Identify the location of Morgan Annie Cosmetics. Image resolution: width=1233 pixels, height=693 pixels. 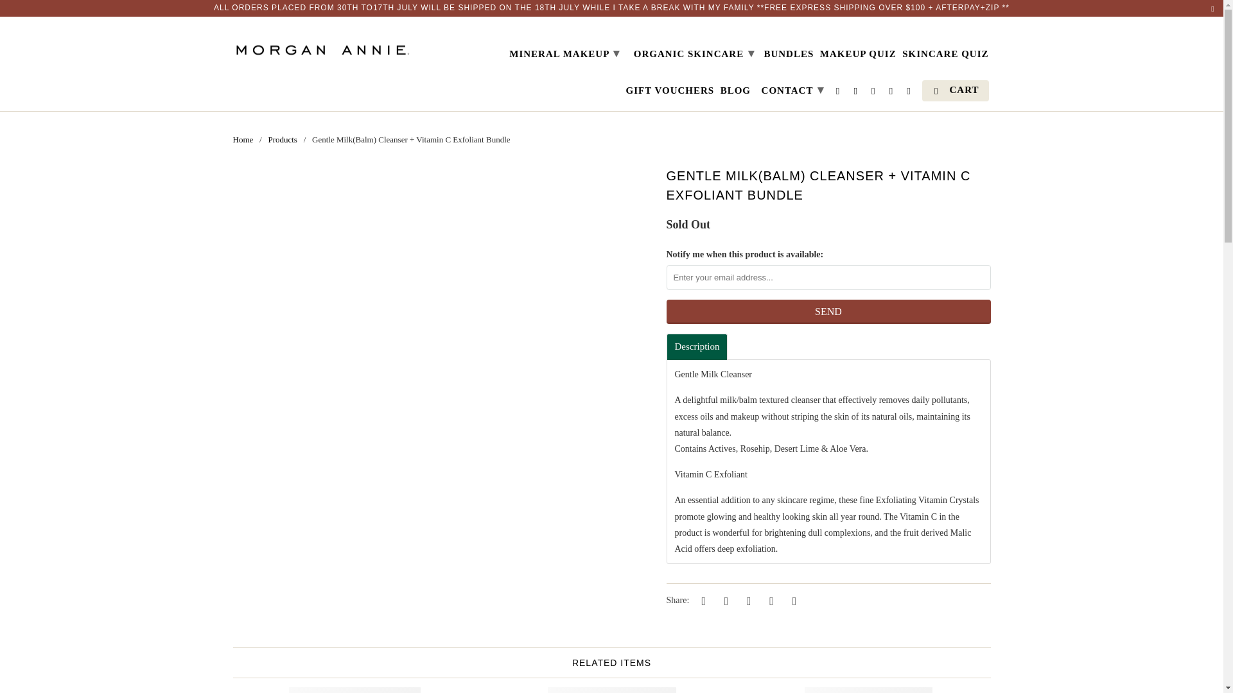
(322, 45).